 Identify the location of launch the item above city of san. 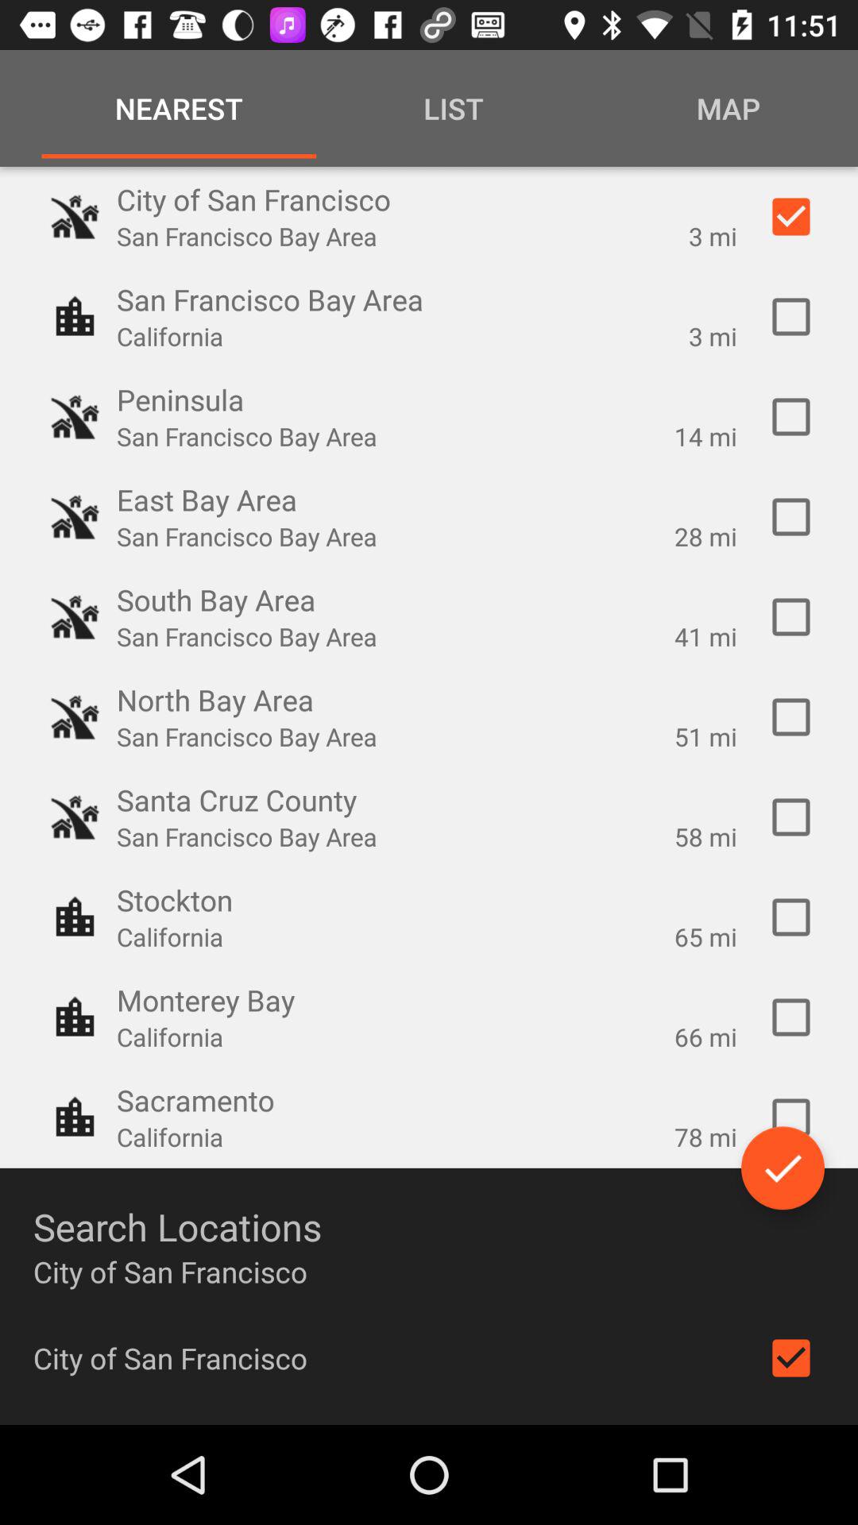
(783, 1168).